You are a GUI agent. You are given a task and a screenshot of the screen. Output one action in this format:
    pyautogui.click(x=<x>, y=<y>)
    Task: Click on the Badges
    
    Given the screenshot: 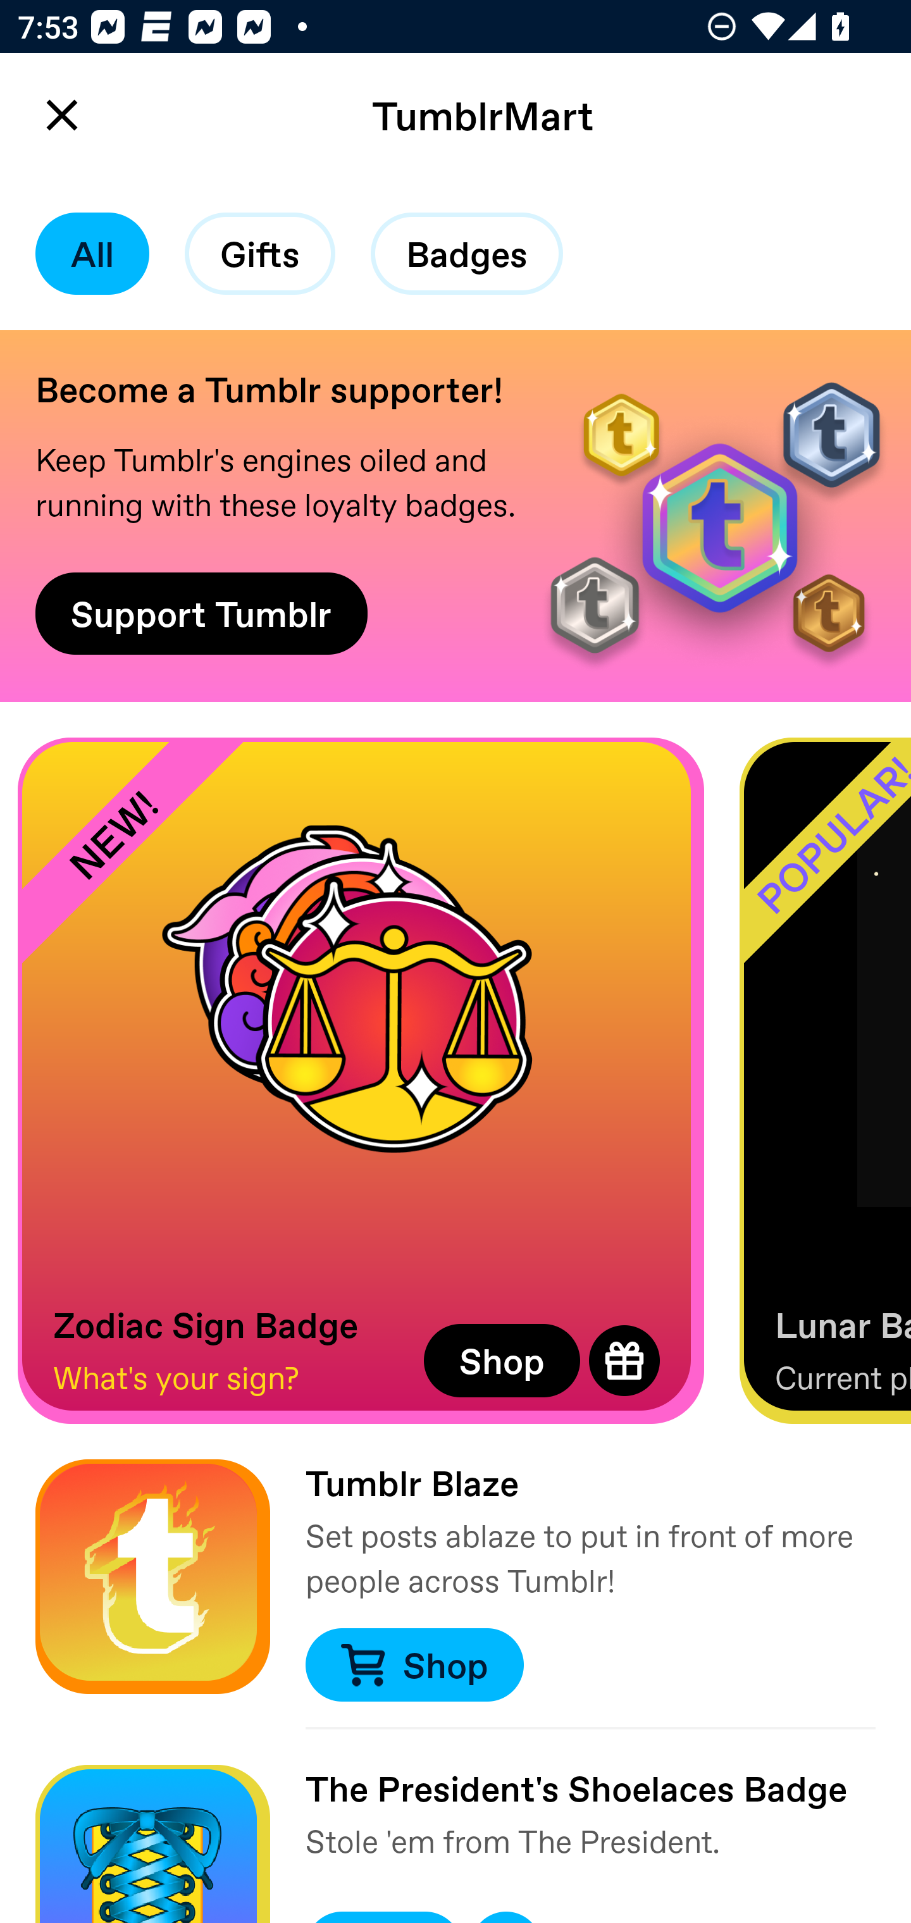 What is the action you would take?
    pyautogui.click(x=467, y=254)
    